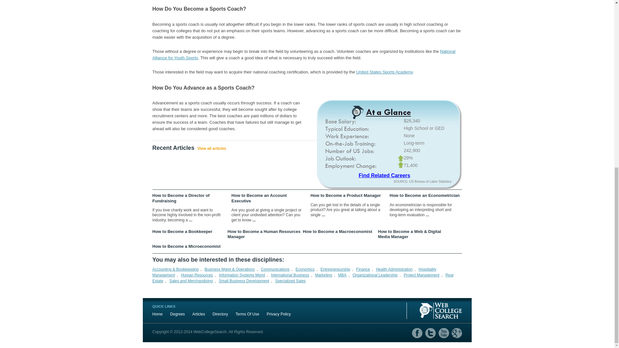  I want to click on View all posts in Hospitality Management, so click(294, 272).